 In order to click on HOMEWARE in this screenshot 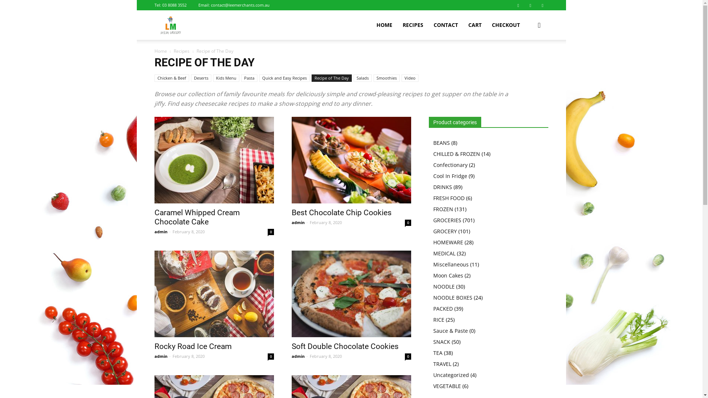, I will do `click(448, 242)`.